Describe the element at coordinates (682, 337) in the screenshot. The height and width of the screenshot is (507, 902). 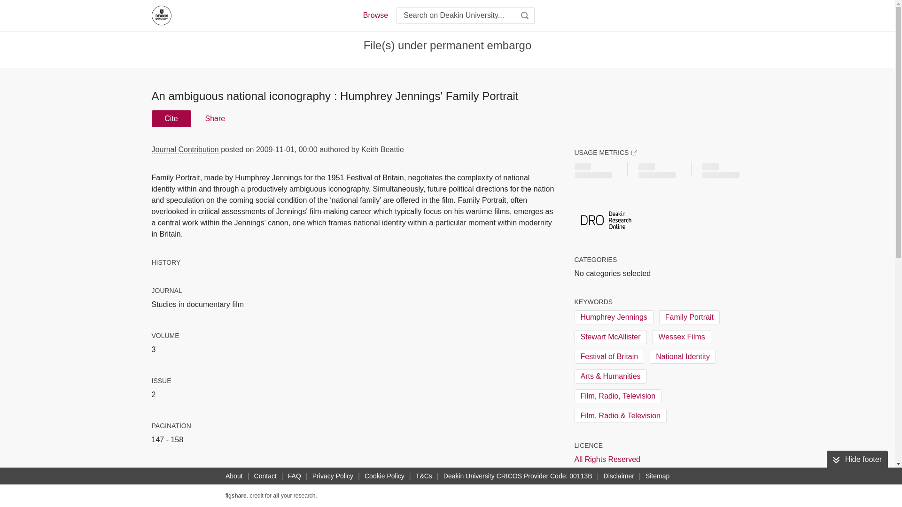
I see `Wessex Films` at that location.